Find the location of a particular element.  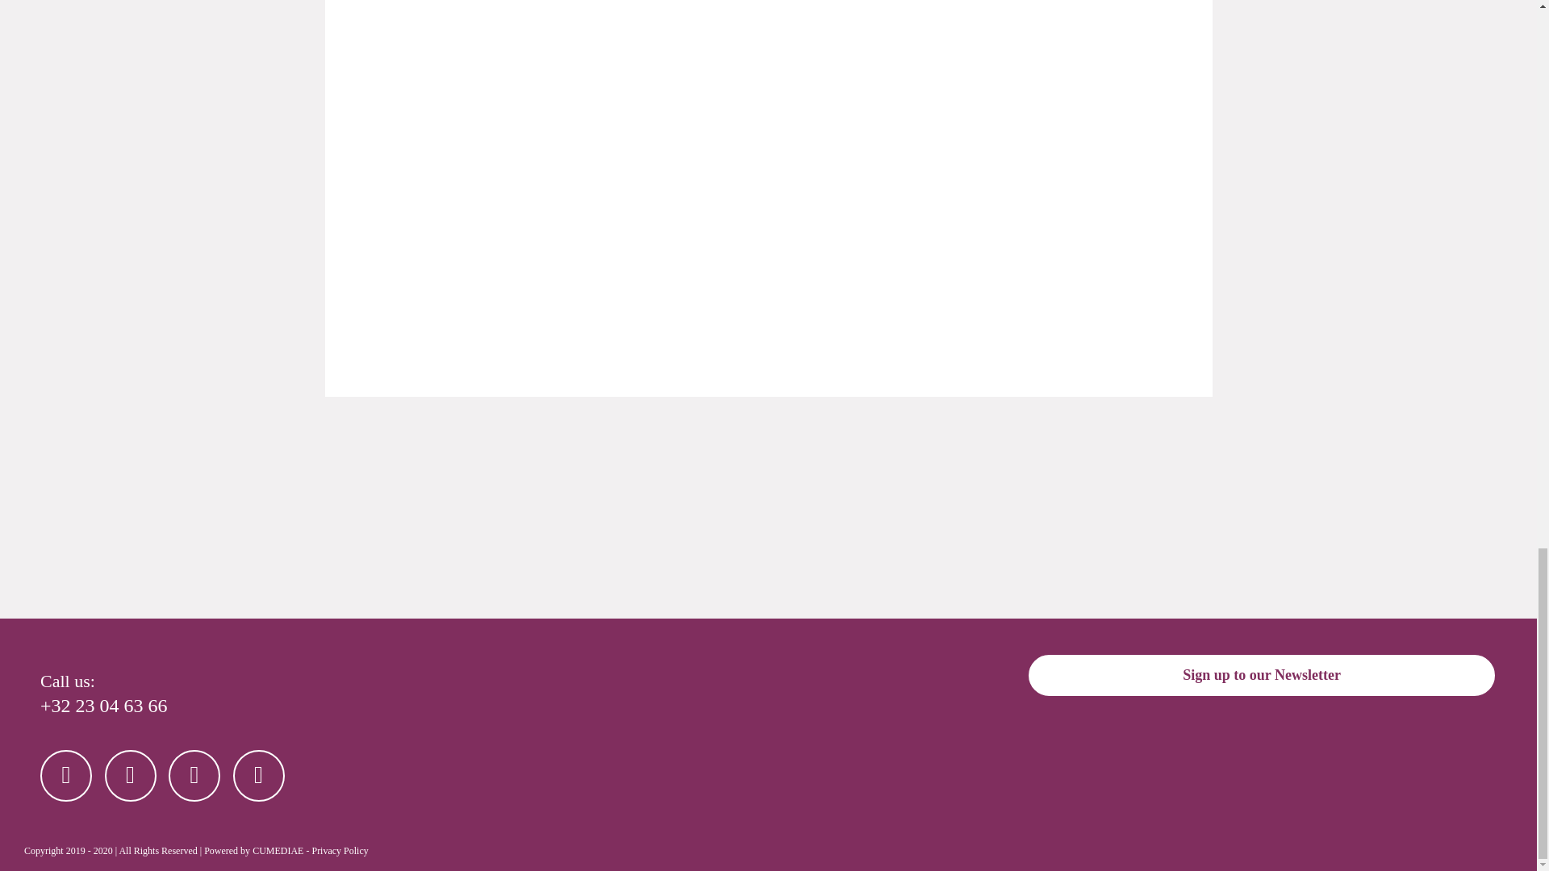

Instagram is located at coordinates (194, 775).